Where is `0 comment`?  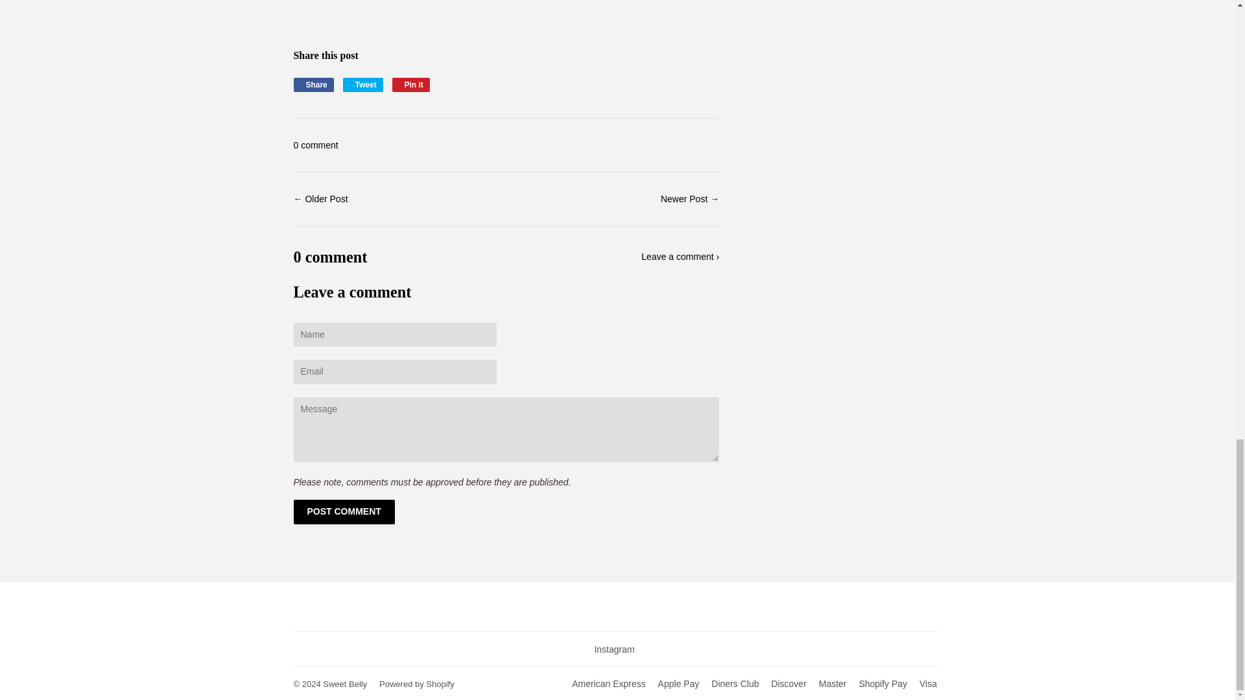
0 comment is located at coordinates (363, 84).